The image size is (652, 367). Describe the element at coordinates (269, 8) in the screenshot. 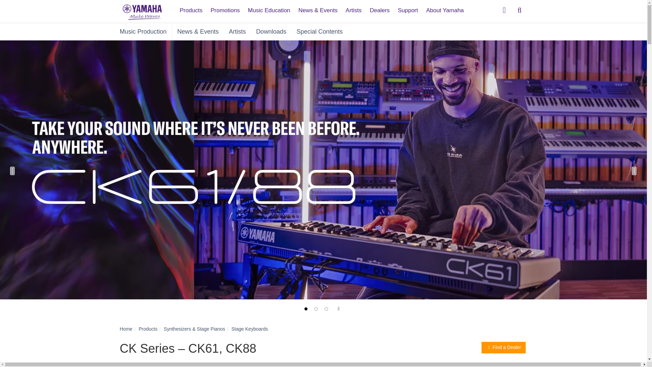

I see `Music Education` at that location.